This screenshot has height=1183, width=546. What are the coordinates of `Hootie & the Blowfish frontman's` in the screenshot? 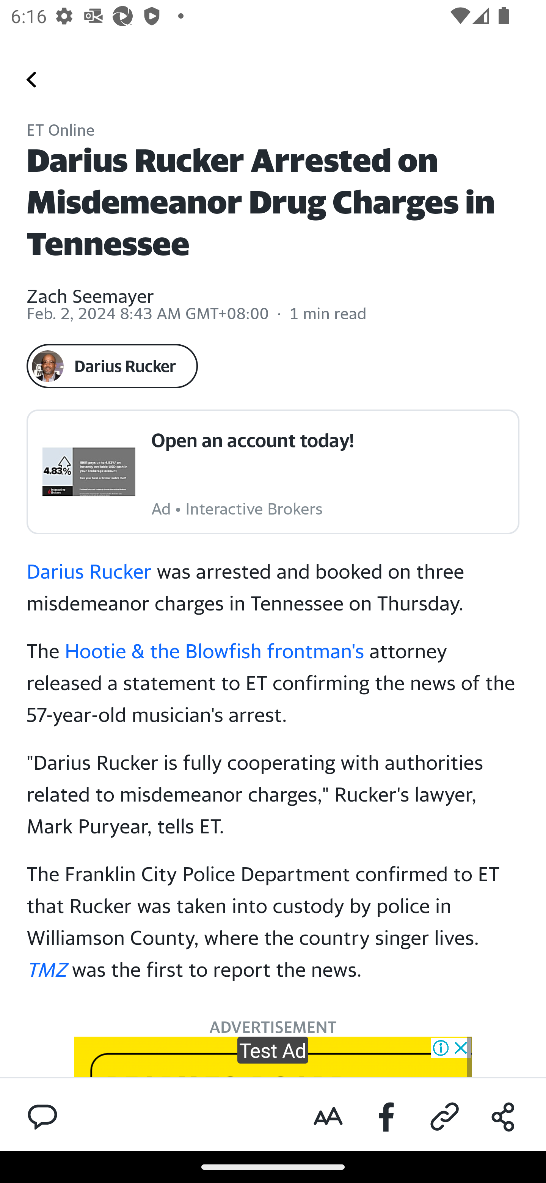 It's located at (214, 650).